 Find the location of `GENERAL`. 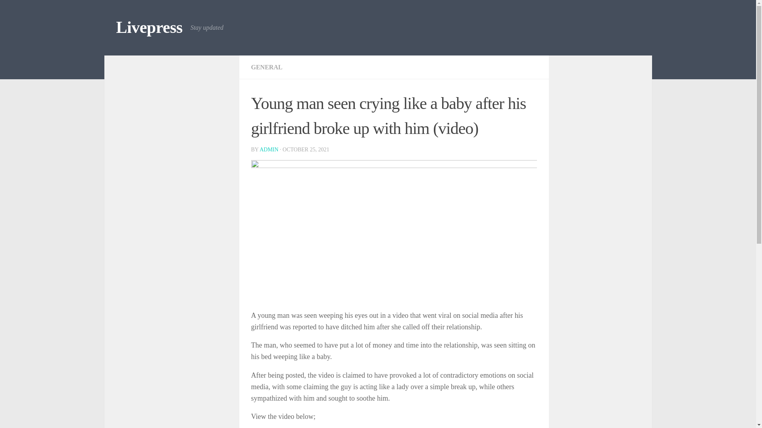

GENERAL is located at coordinates (266, 67).